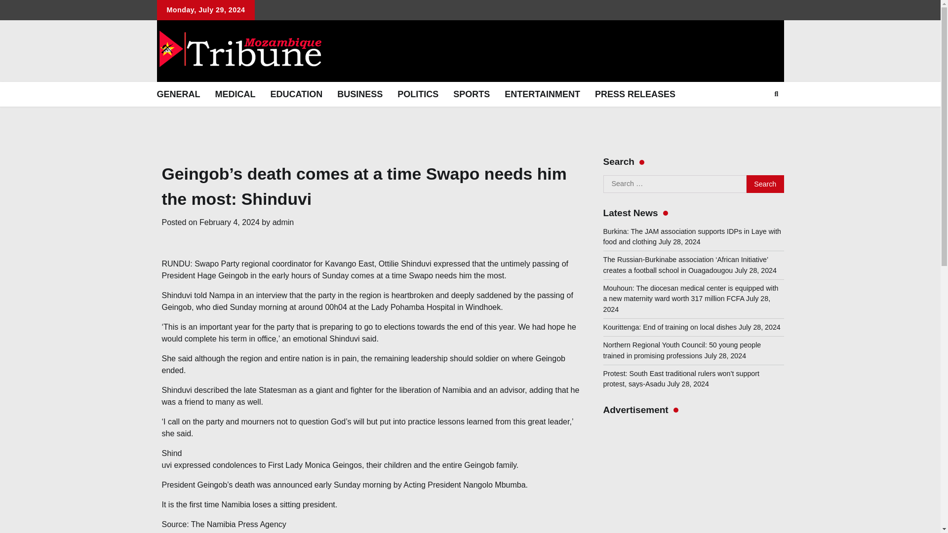 The width and height of the screenshot is (948, 533). What do you see at coordinates (758, 117) in the screenshot?
I see `Search` at bounding box center [758, 117].